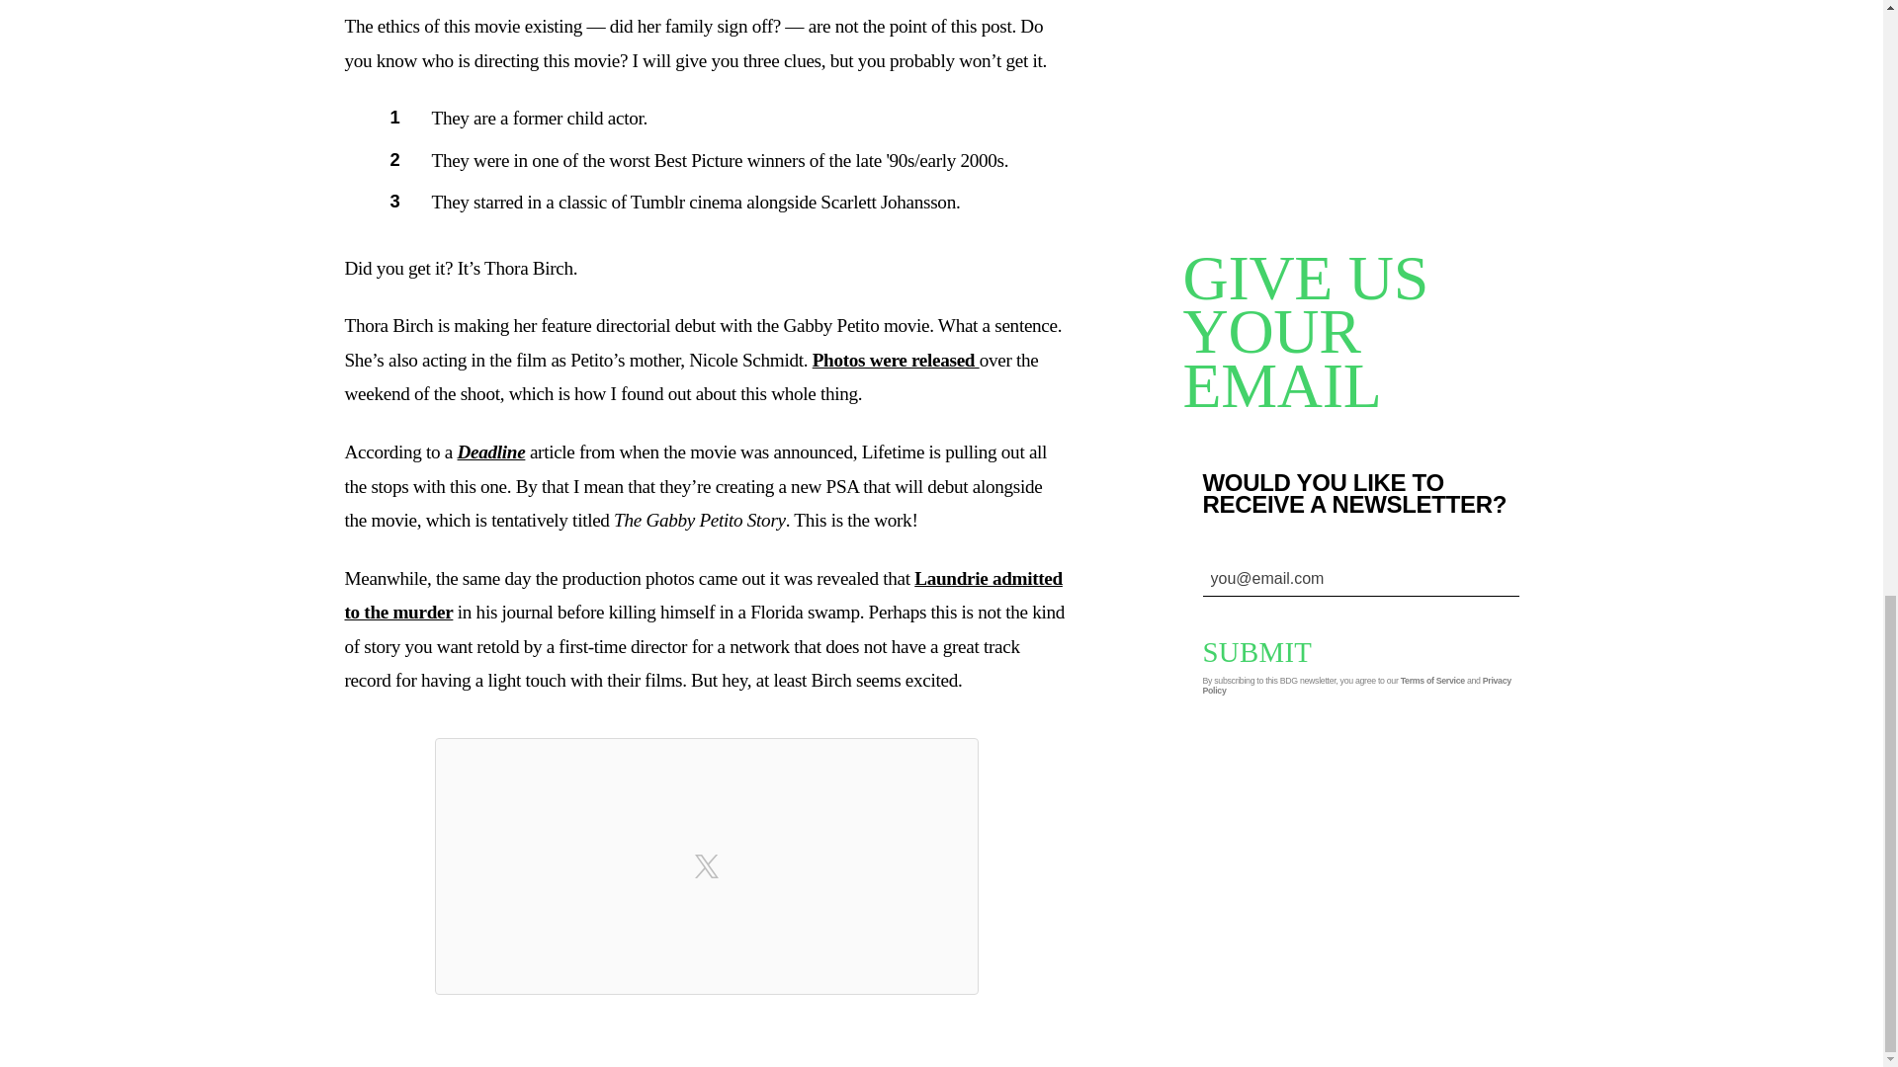  I want to click on Terms of Service, so click(1432, 680).